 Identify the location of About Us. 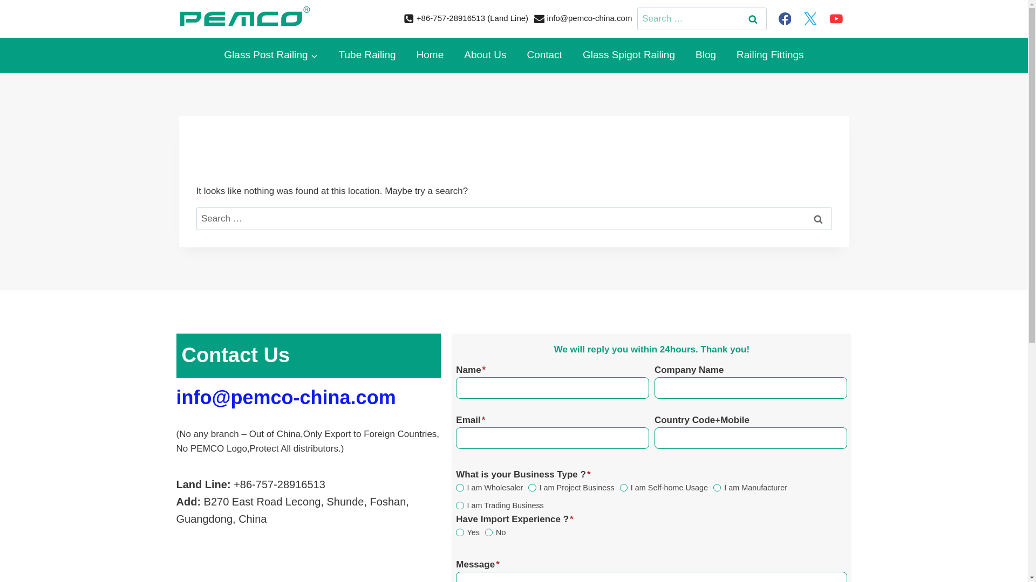
(485, 55).